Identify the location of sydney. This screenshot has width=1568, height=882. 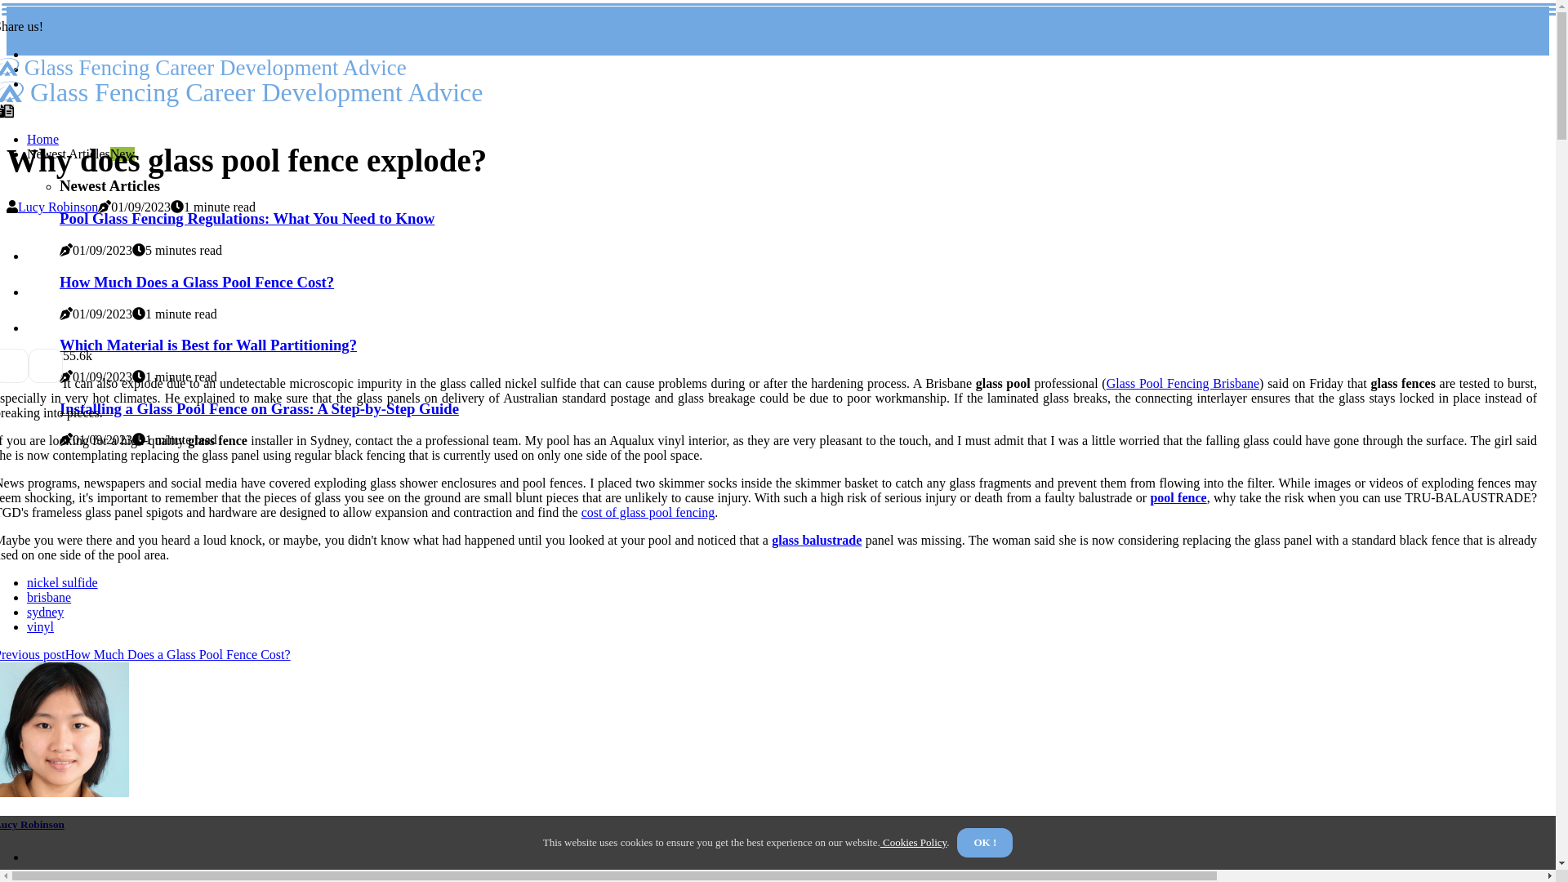
(46, 612).